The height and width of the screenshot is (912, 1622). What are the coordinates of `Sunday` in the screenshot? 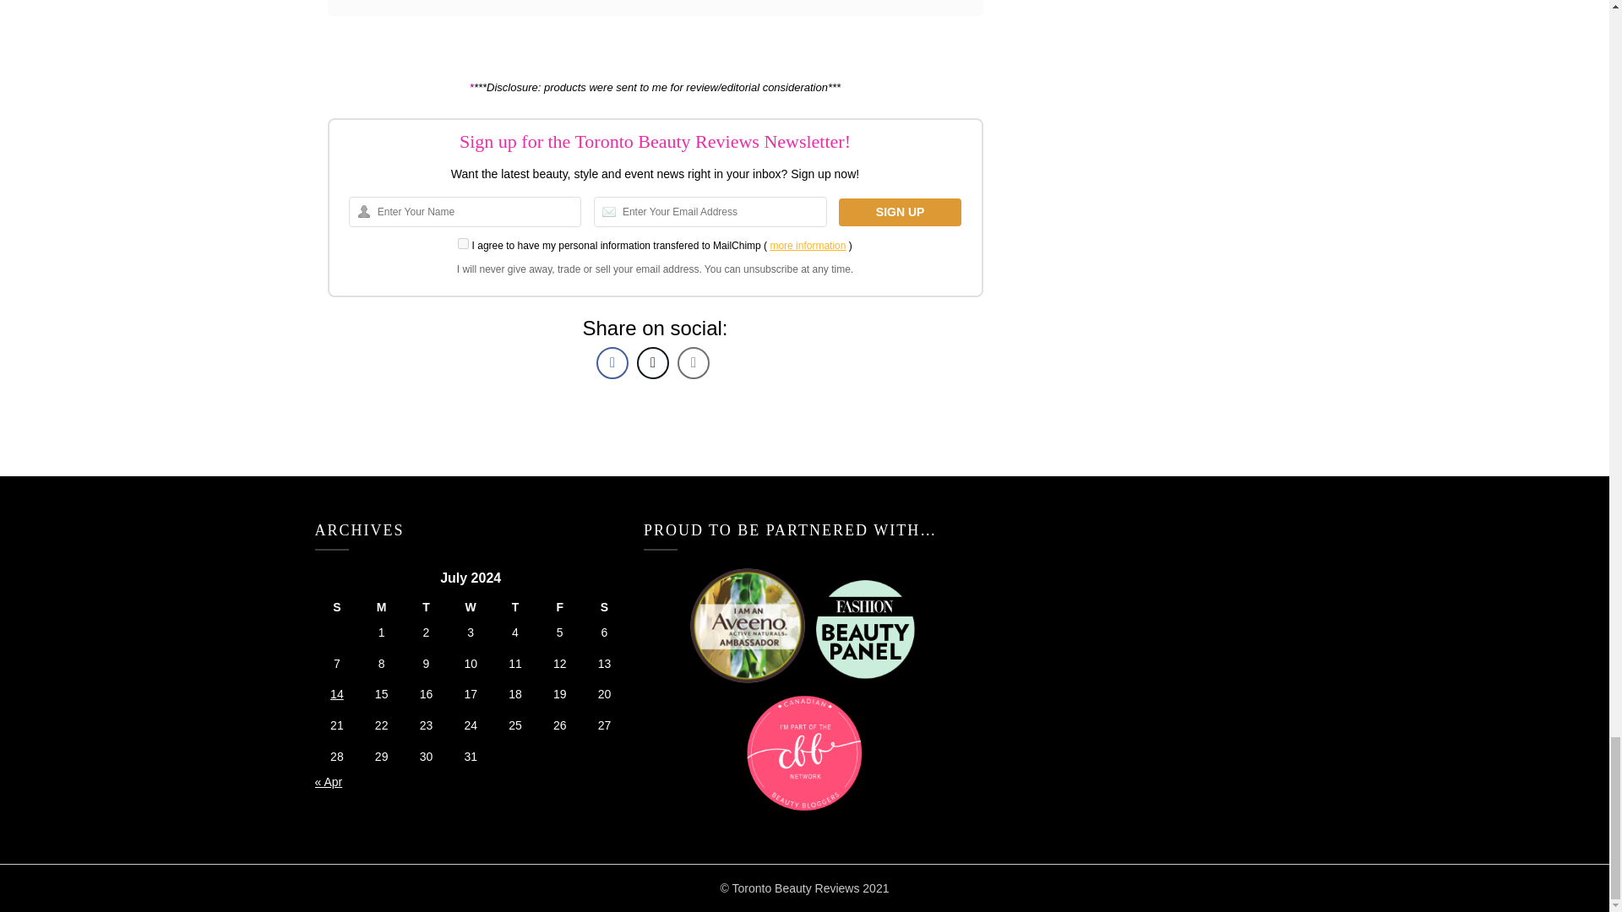 It's located at (336, 608).